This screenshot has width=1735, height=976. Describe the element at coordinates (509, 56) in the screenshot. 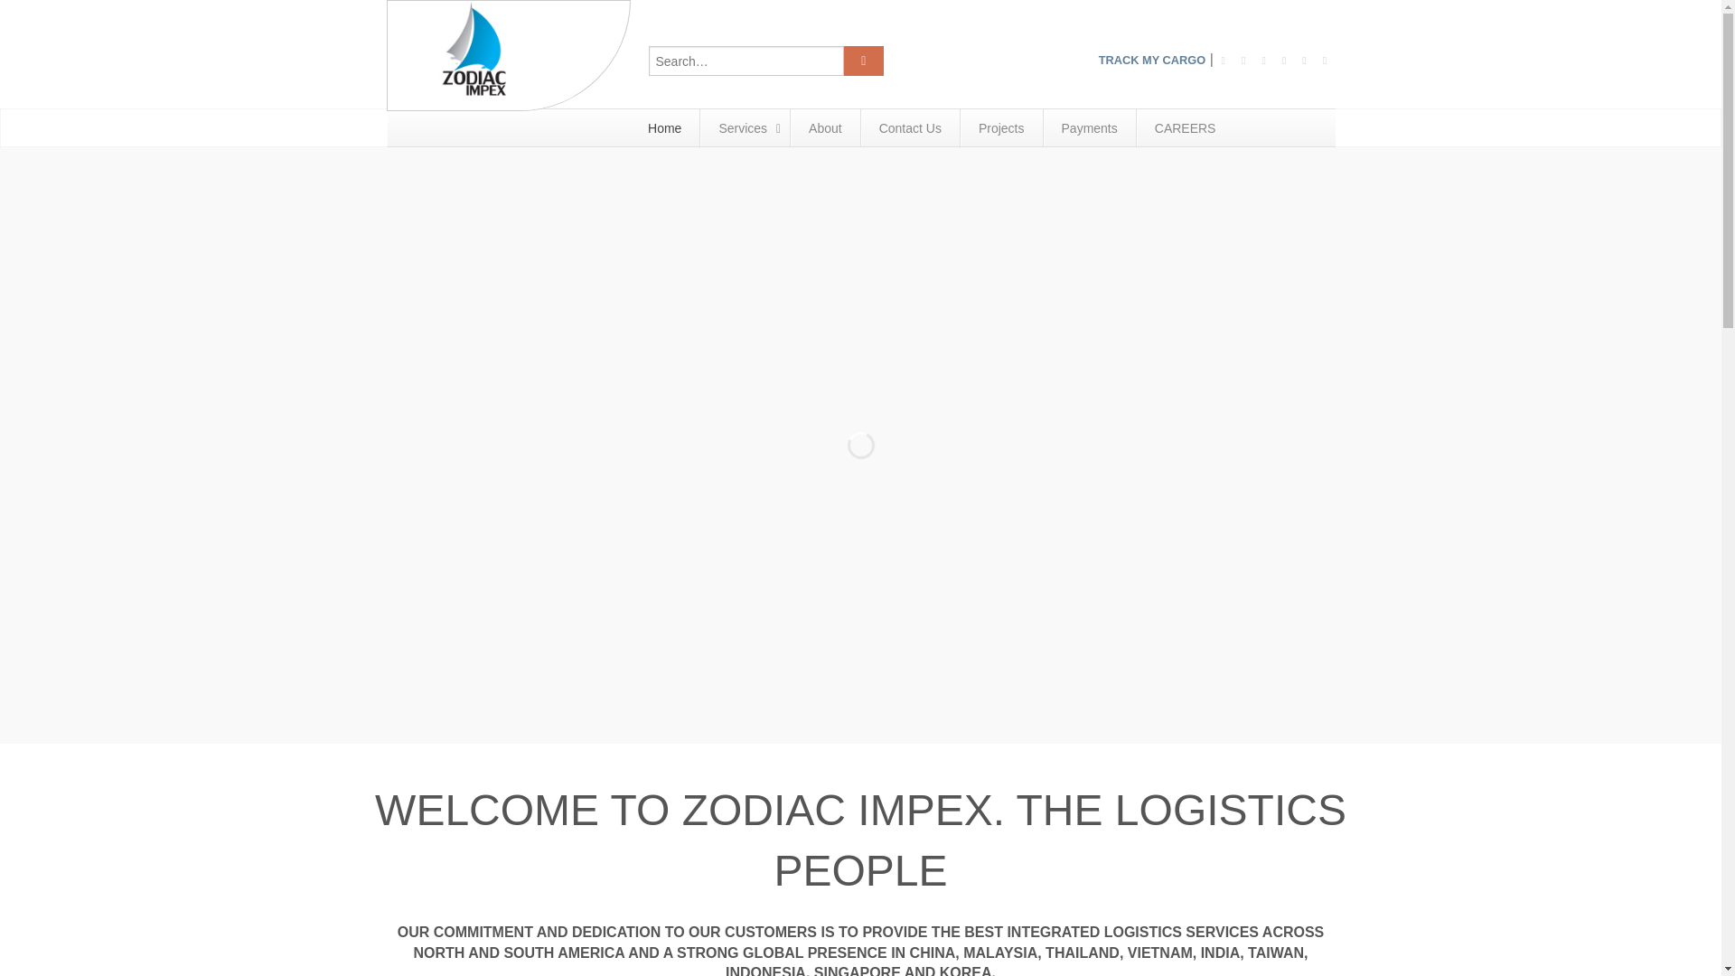

I see `Zodiac Impex - ` at that location.